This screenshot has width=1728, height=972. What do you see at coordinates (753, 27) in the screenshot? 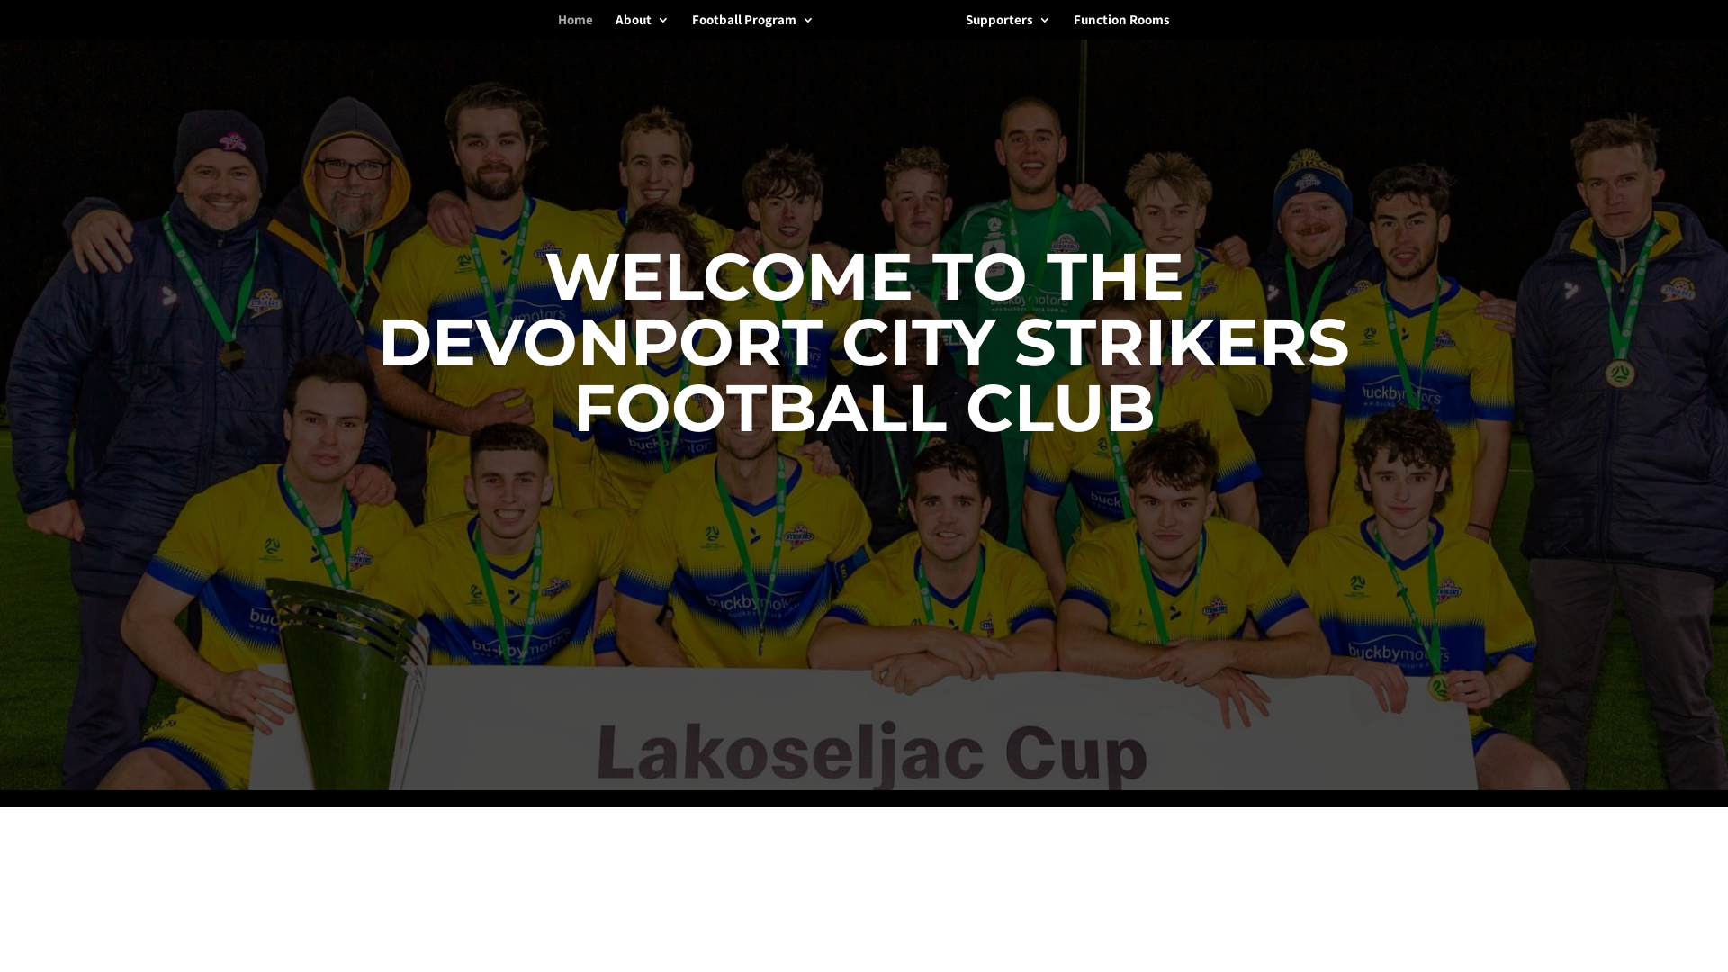
I see `Football Program` at bounding box center [753, 27].